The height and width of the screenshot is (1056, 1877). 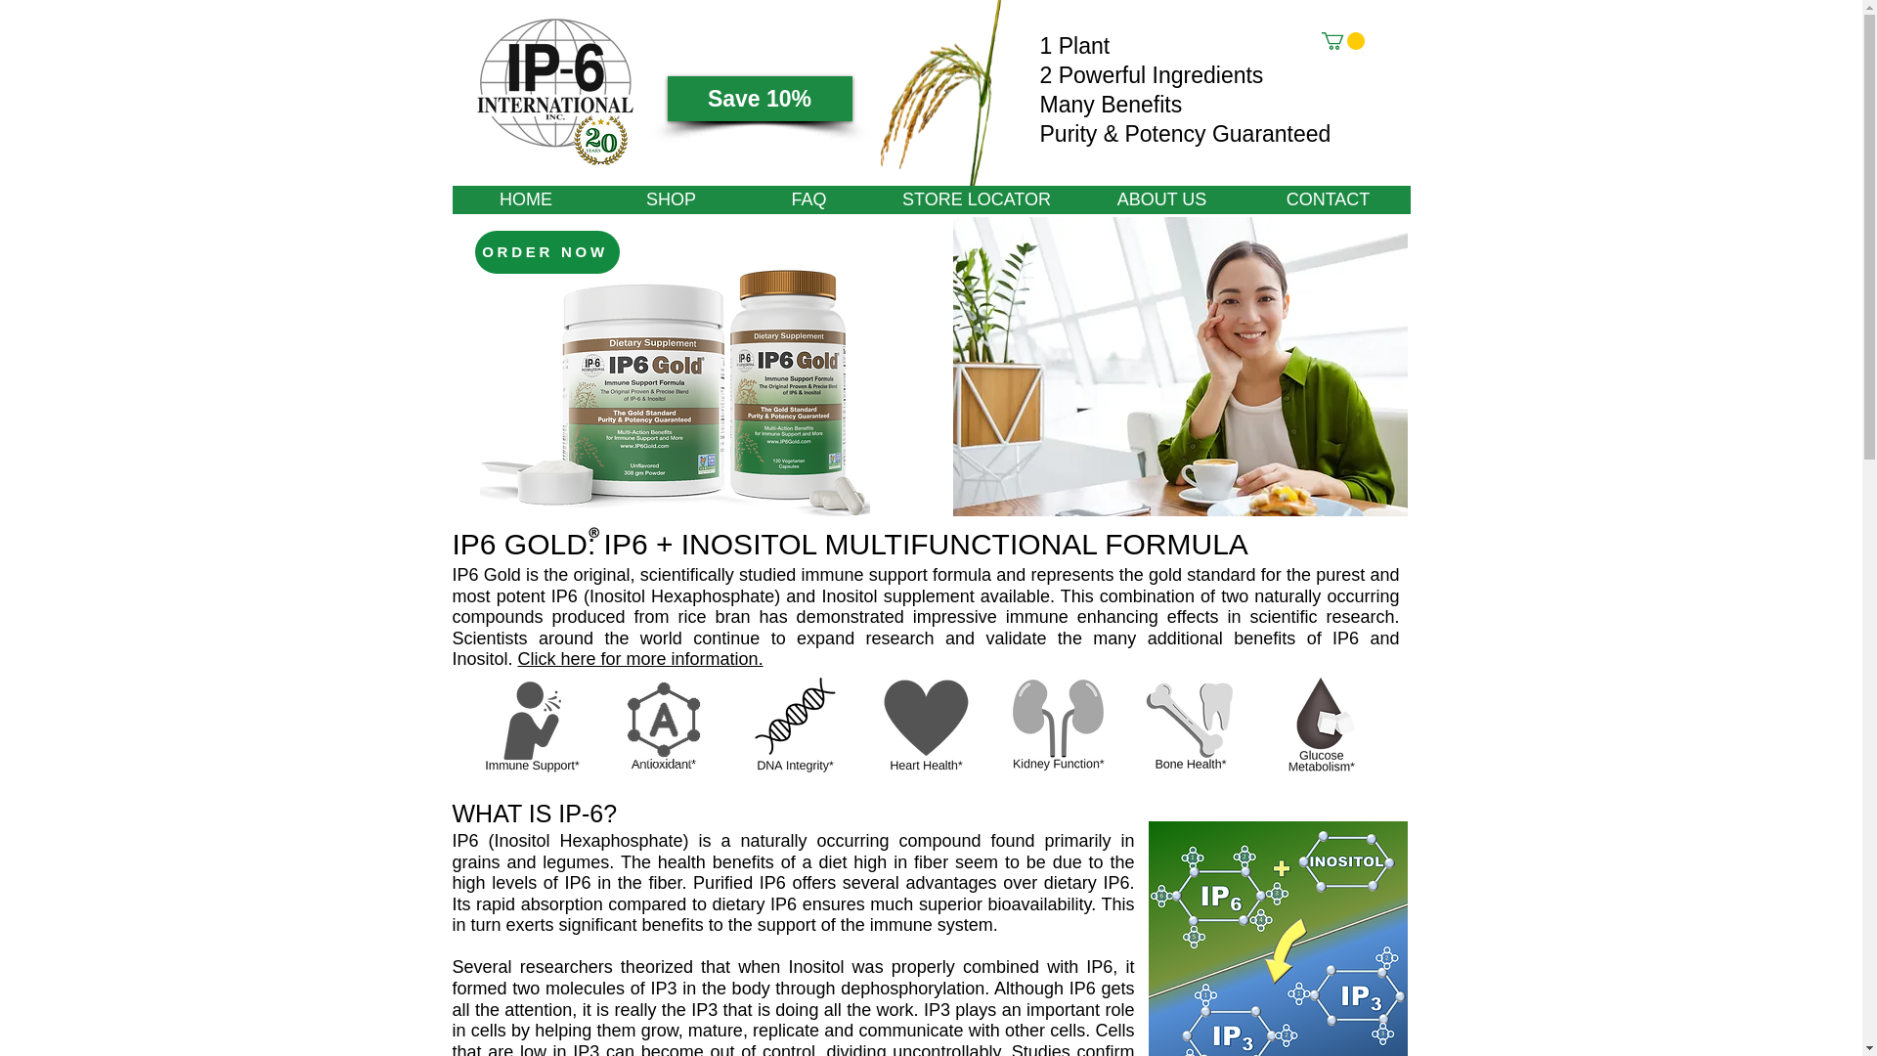 I want to click on HOME, so click(x=525, y=199).